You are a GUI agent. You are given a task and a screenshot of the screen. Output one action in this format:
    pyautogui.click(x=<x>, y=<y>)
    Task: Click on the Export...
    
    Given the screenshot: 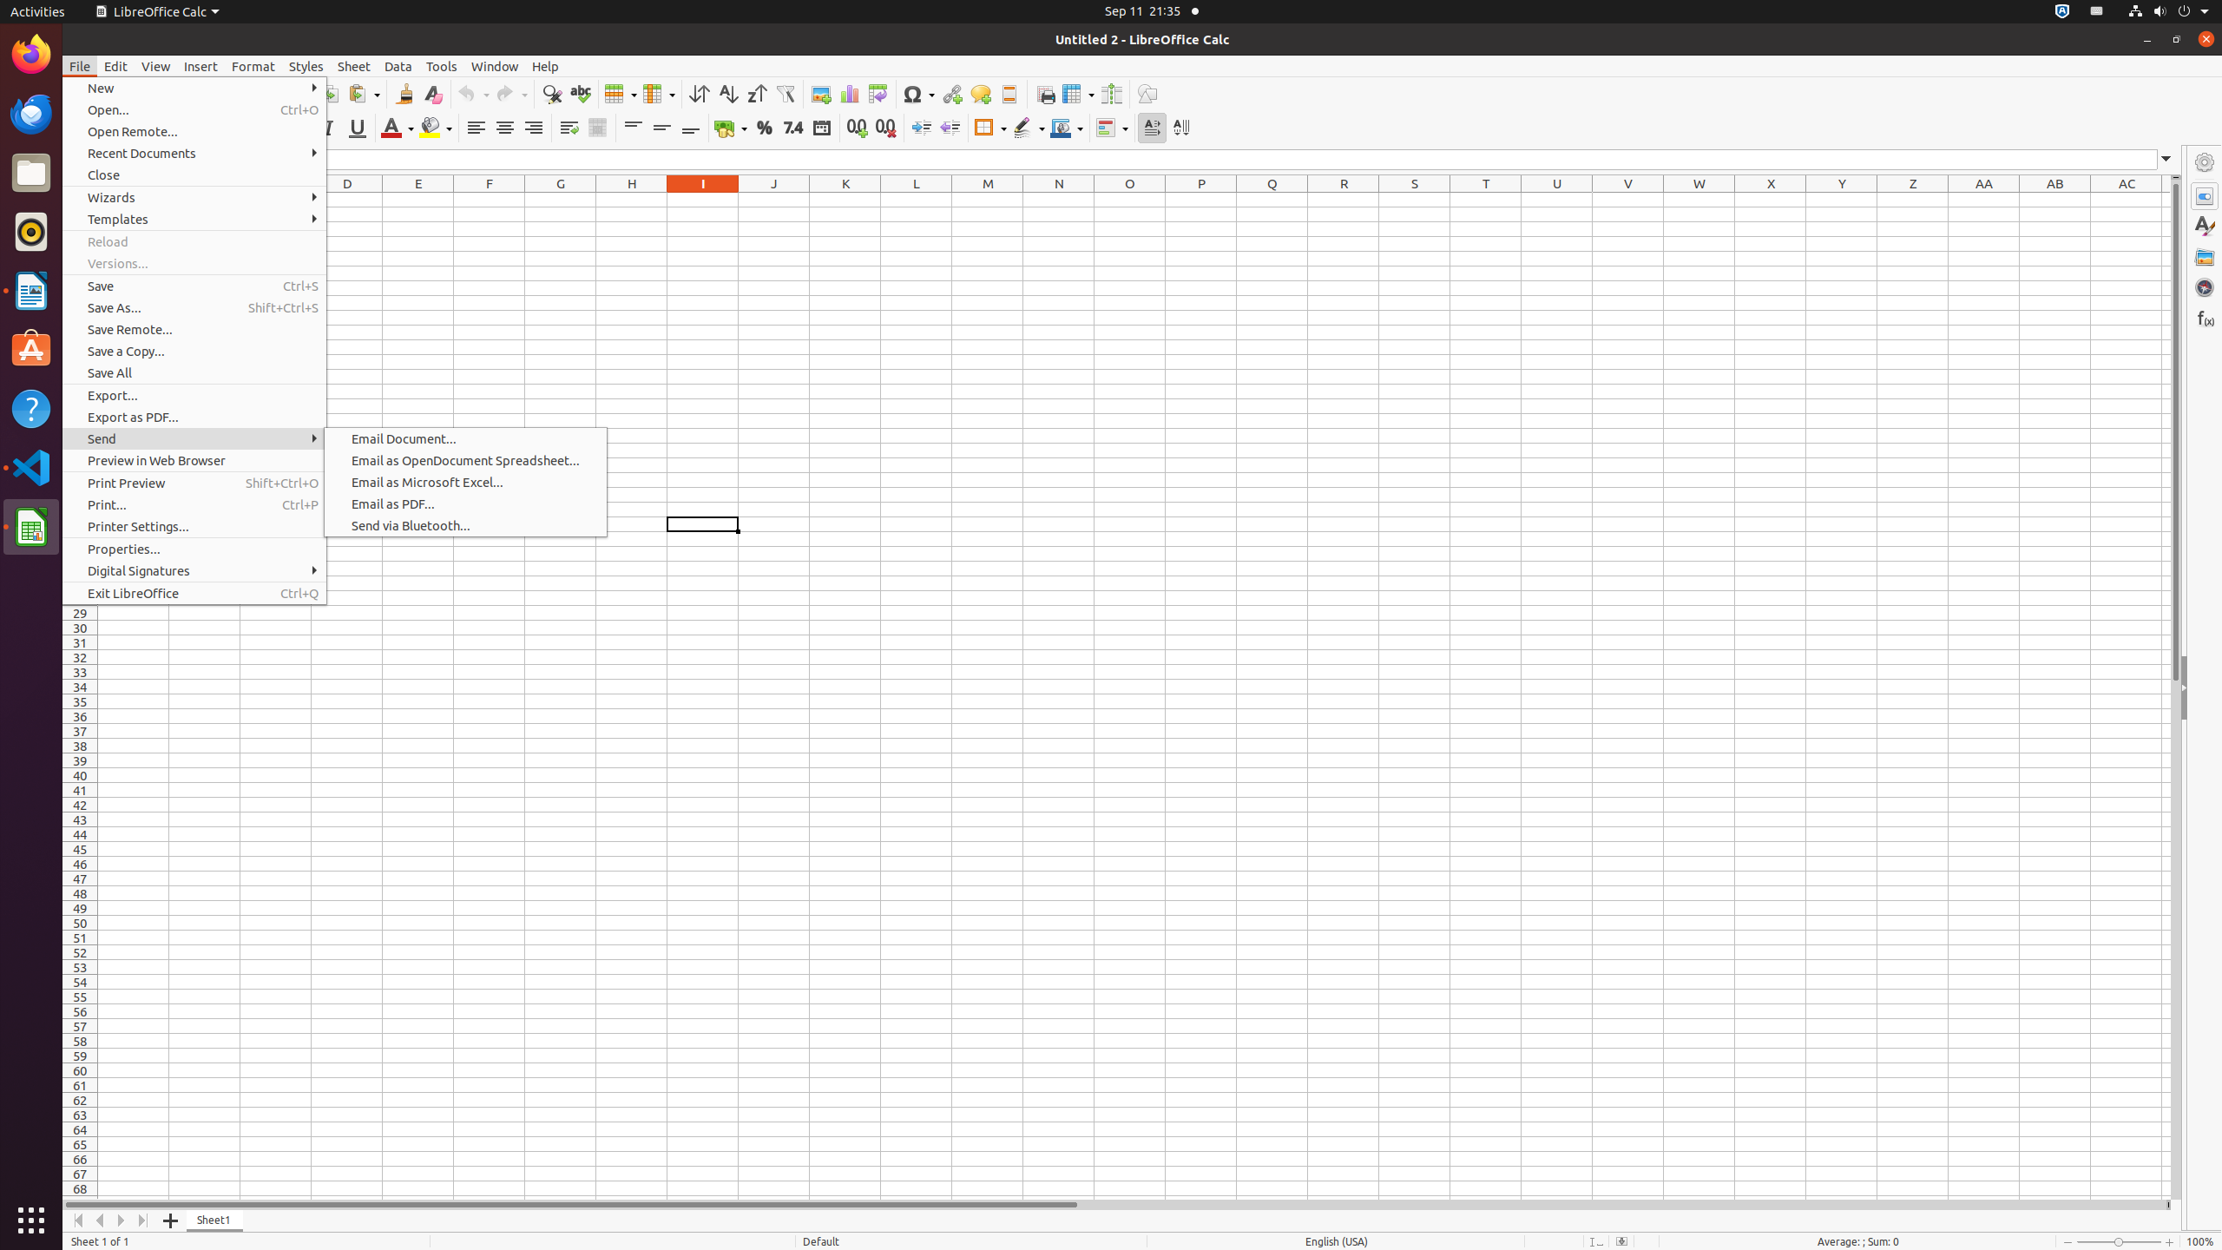 What is the action you would take?
    pyautogui.click(x=194, y=396)
    